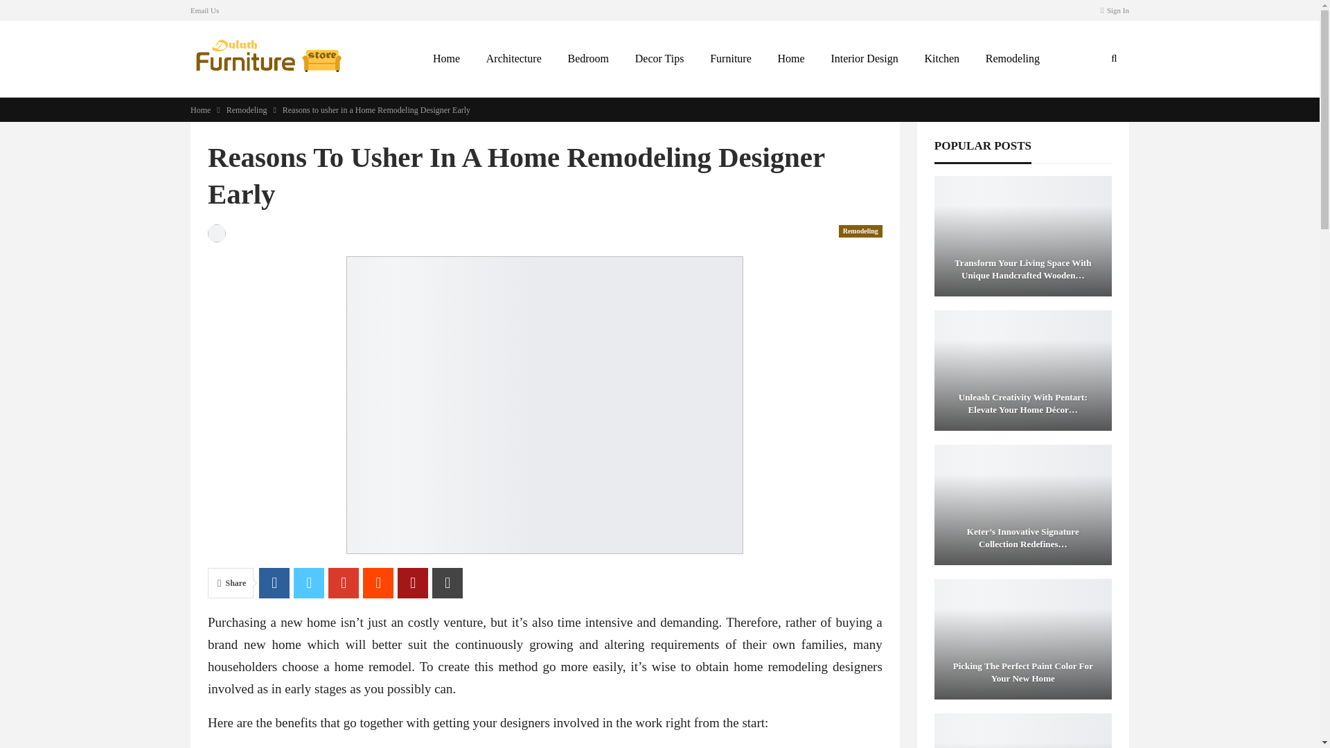 The height and width of the screenshot is (748, 1330). What do you see at coordinates (247, 109) in the screenshot?
I see `Remodeling` at bounding box center [247, 109].